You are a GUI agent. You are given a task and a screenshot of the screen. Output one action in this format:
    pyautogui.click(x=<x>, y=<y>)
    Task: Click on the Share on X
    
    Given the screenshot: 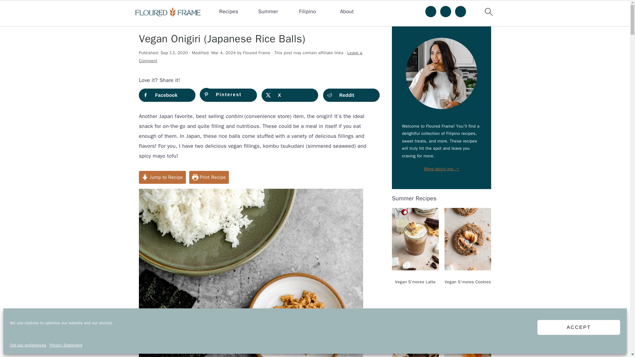 What is the action you would take?
    pyautogui.click(x=290, y=95)
    